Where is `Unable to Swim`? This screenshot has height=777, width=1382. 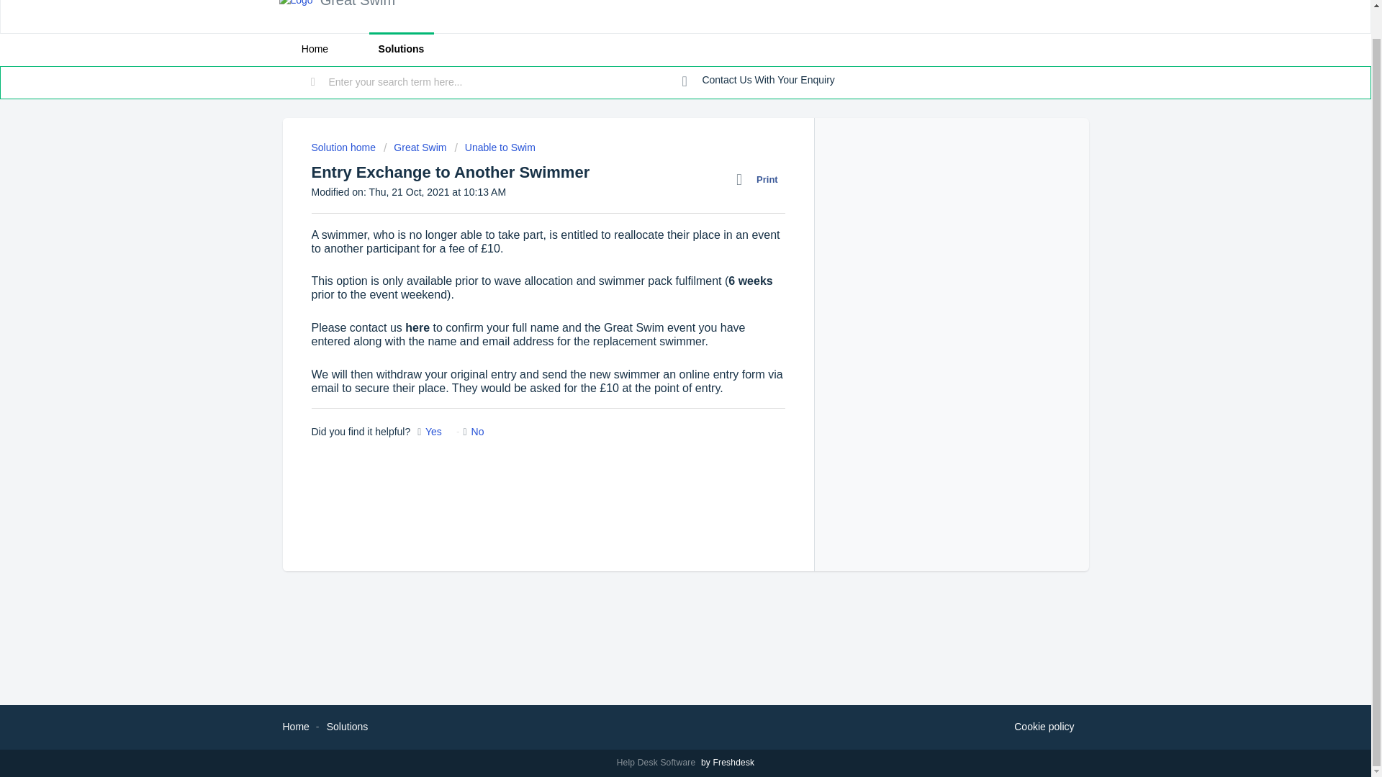
Unable to Swim is located at coordinates (495, 147).